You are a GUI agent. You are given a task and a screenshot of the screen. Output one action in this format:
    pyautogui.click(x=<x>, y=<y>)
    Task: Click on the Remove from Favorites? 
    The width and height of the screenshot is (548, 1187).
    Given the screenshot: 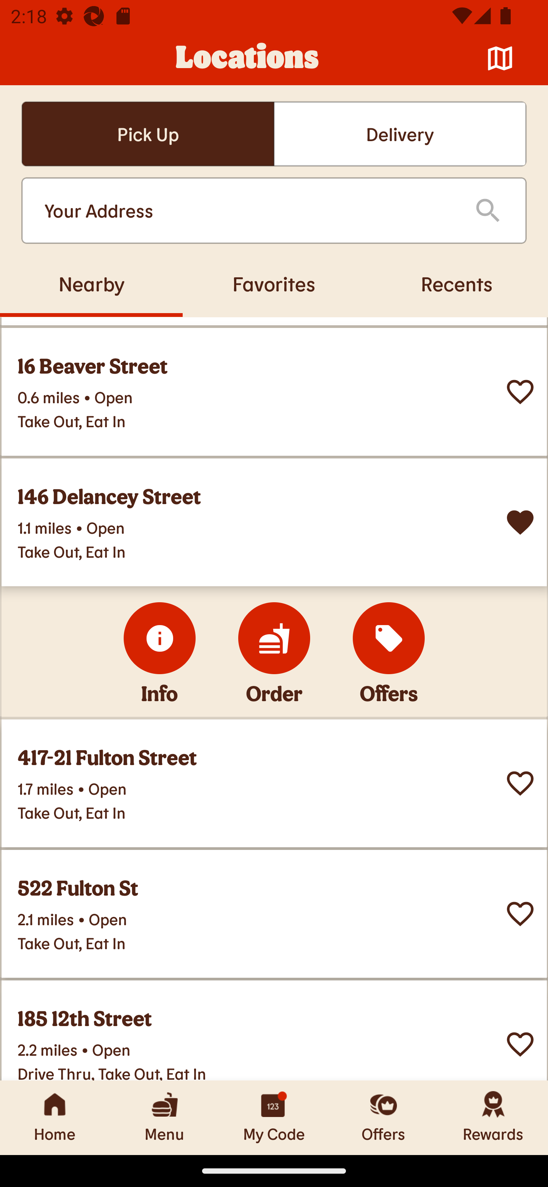 What is the action you would take?
    pyautogui.click(x=520, y=522)
    